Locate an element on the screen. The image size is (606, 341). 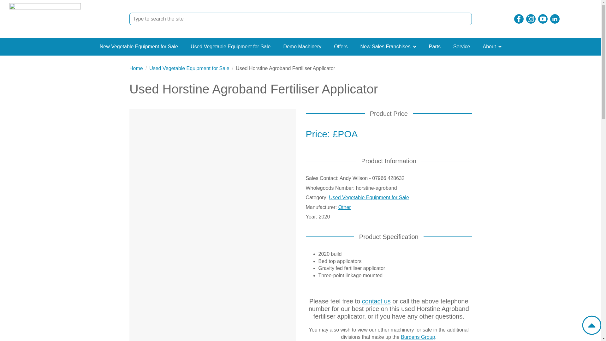
About is located at coordinates (486, 47).